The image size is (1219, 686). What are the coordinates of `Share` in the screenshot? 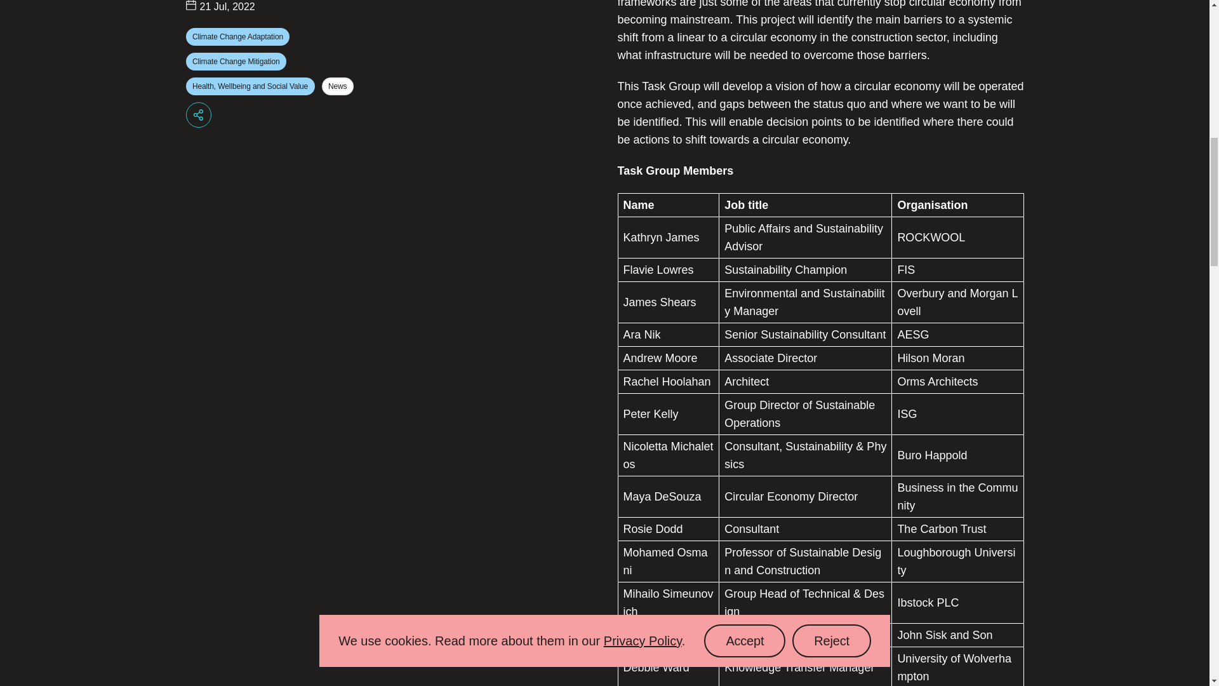 It's located at (198, 114).